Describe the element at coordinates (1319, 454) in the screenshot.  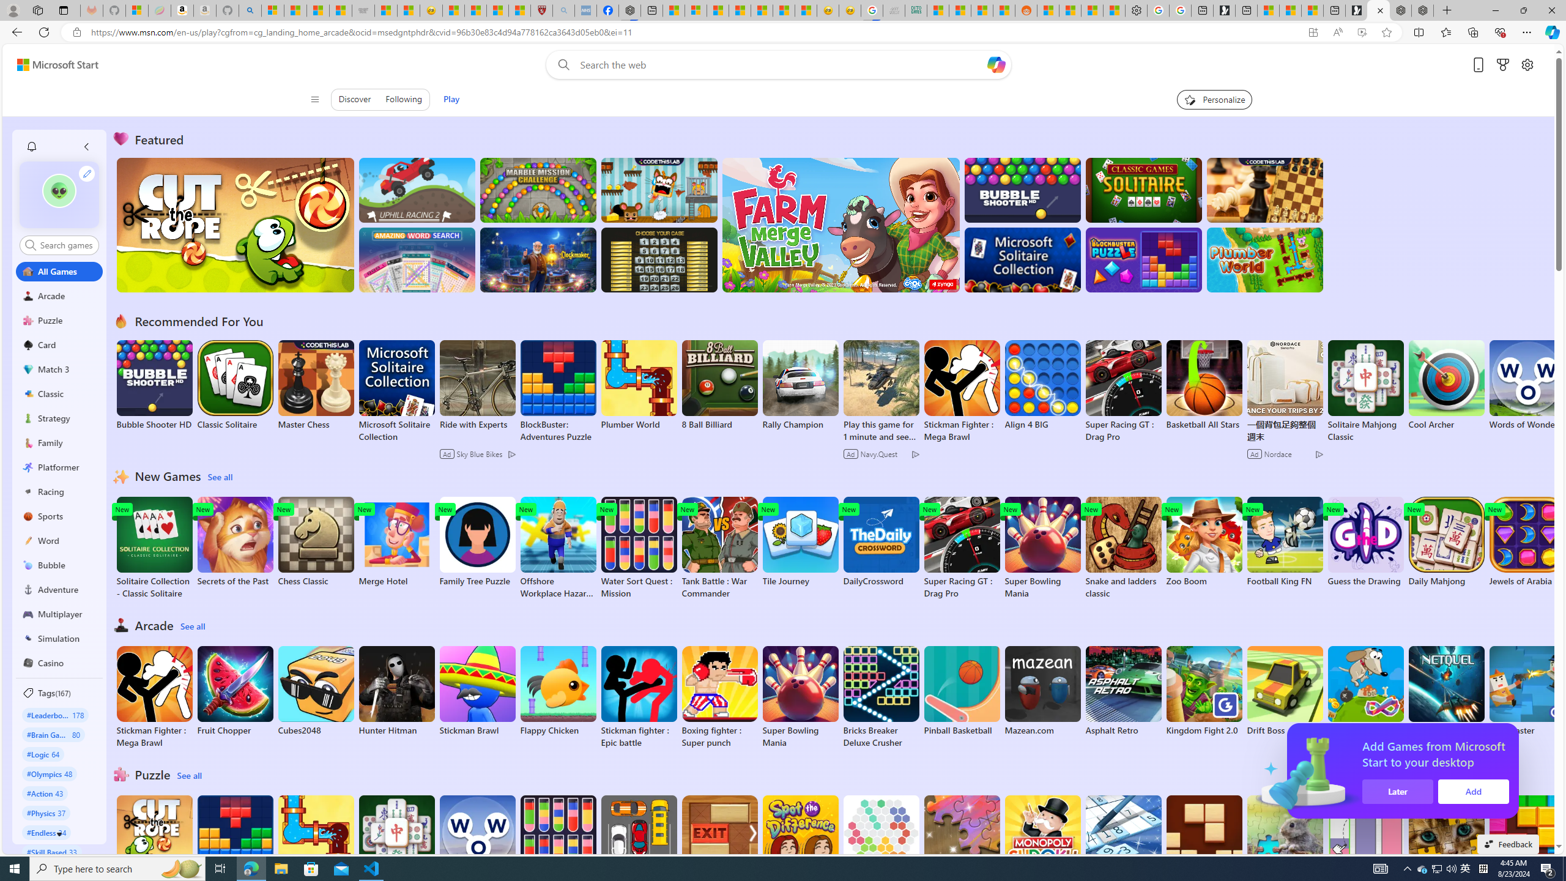
I see `Class: ad-choice  ad-choice-mono ` at that location.